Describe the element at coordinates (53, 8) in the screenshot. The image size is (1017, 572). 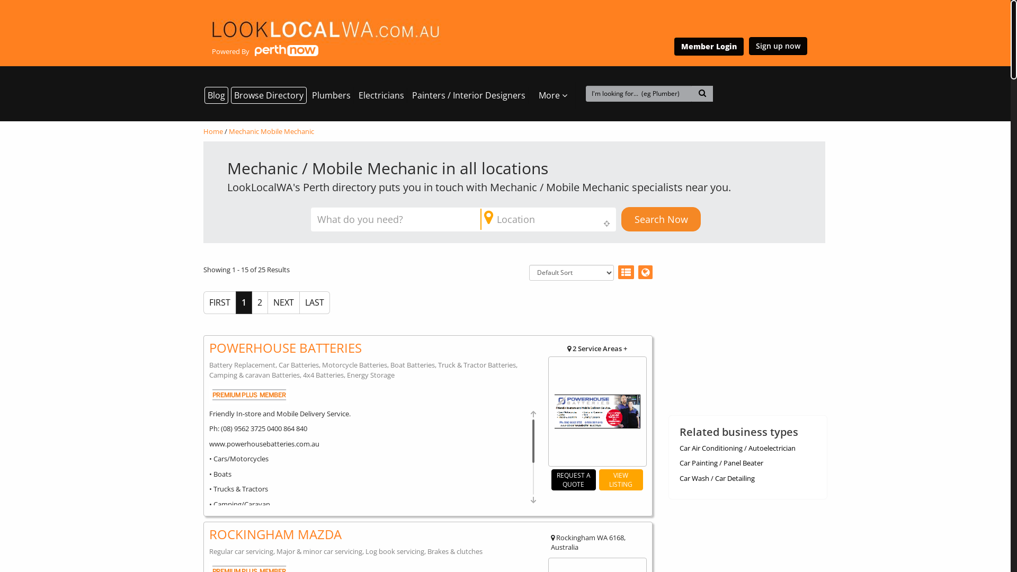
I see `Search` at that location.